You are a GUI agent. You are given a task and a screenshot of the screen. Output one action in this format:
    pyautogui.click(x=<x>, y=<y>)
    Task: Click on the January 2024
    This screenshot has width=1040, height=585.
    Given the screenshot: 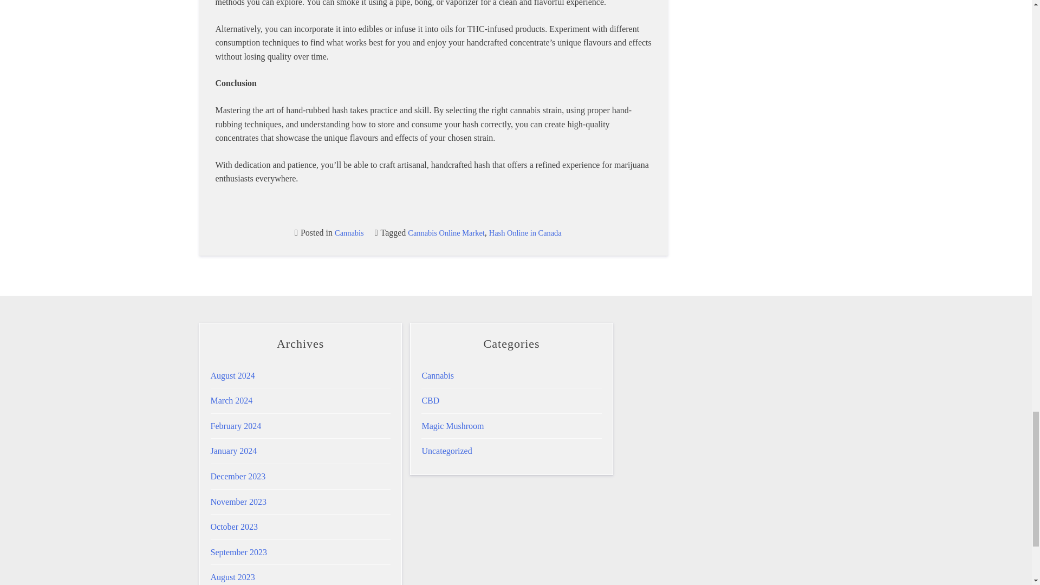 What is the action you would take?
    pyautogui.click(x=233, y=451)
    